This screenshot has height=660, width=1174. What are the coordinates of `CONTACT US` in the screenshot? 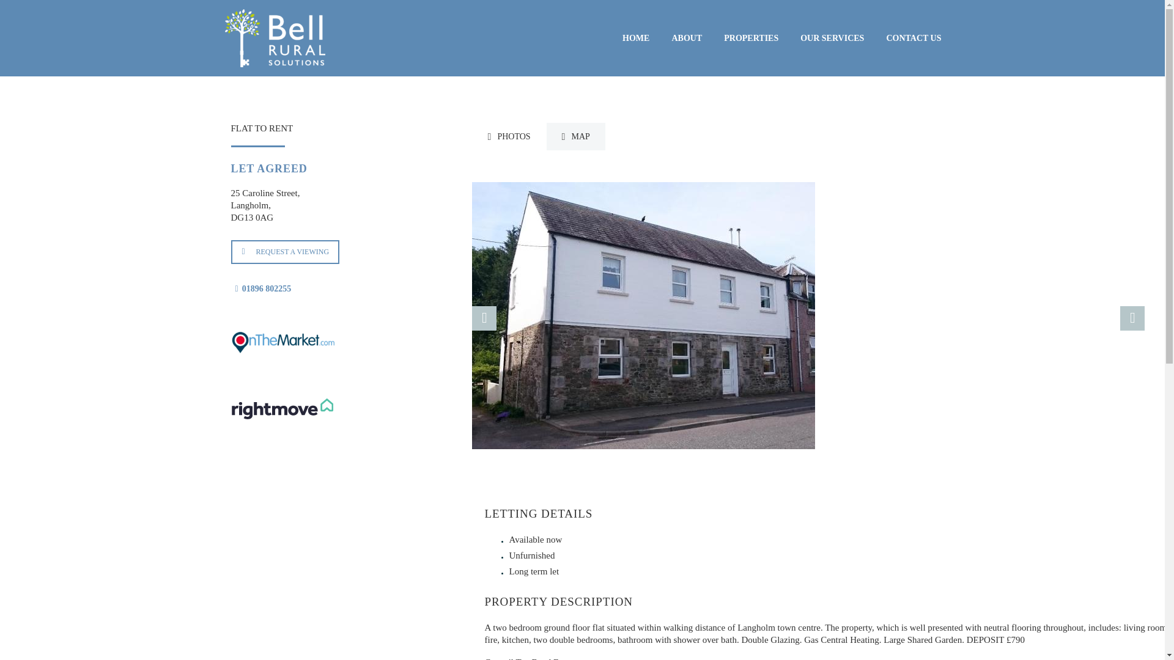 It's located at (914, 38).